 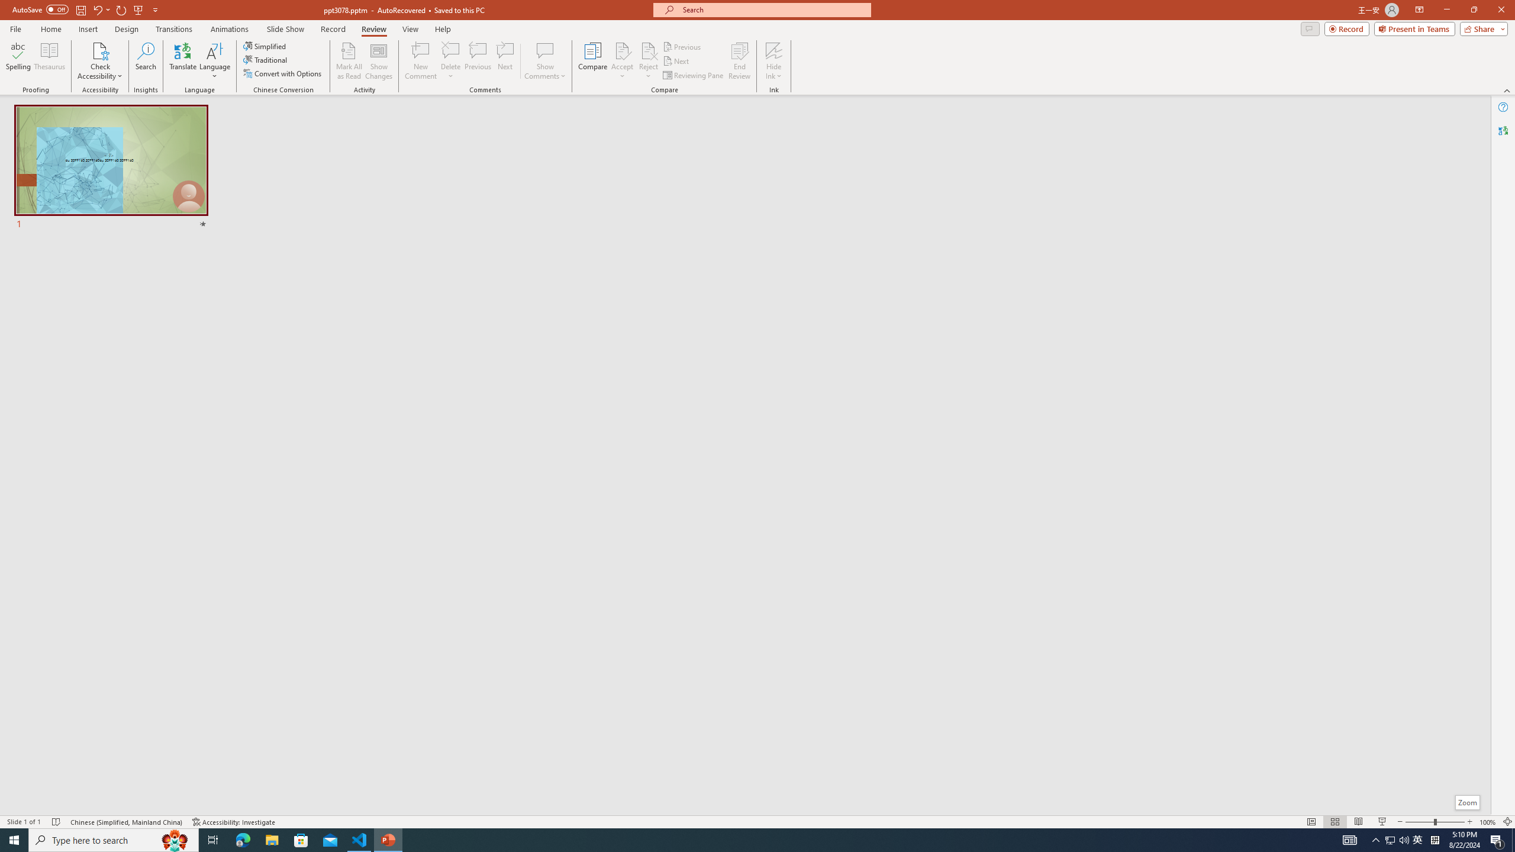 What do you see at coordinates (593, 61) in the screenshot?
I see `Compare` at bounding box center [593, 61].